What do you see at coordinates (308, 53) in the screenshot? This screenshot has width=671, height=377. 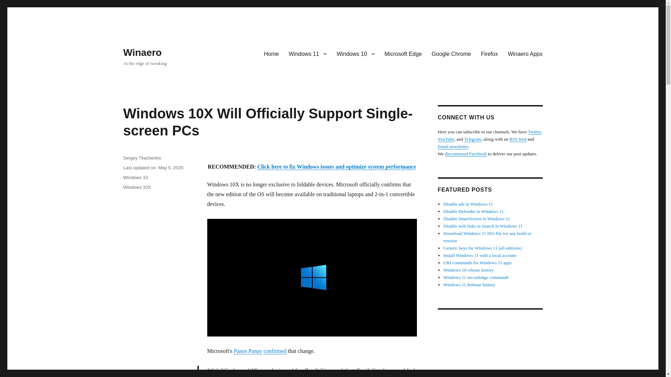 I see `Windows 11` at bounding box center [308, 53].